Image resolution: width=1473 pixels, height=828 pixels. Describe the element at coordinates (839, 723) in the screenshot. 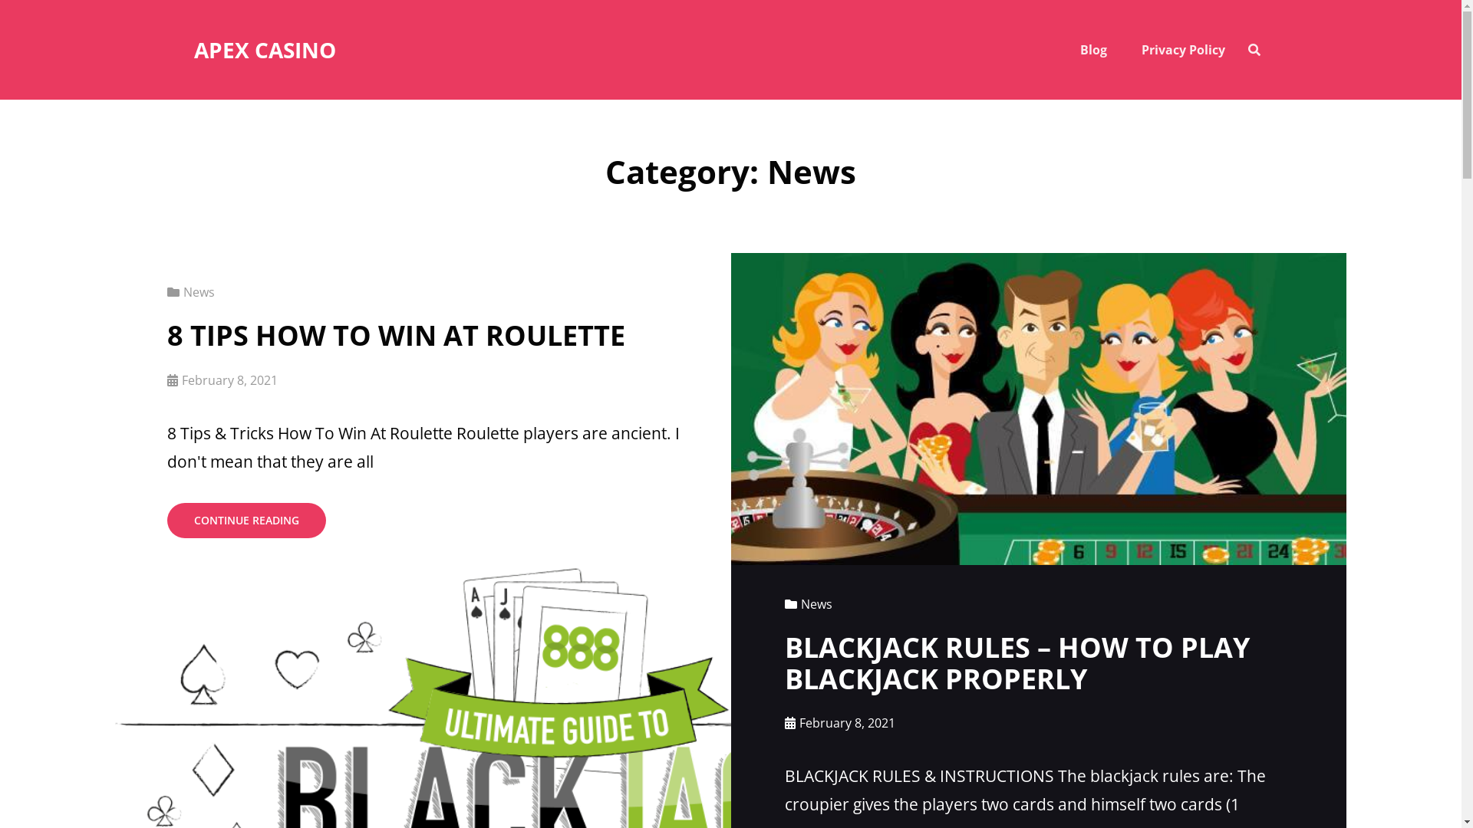

I see `February 8, 2021` at that location.